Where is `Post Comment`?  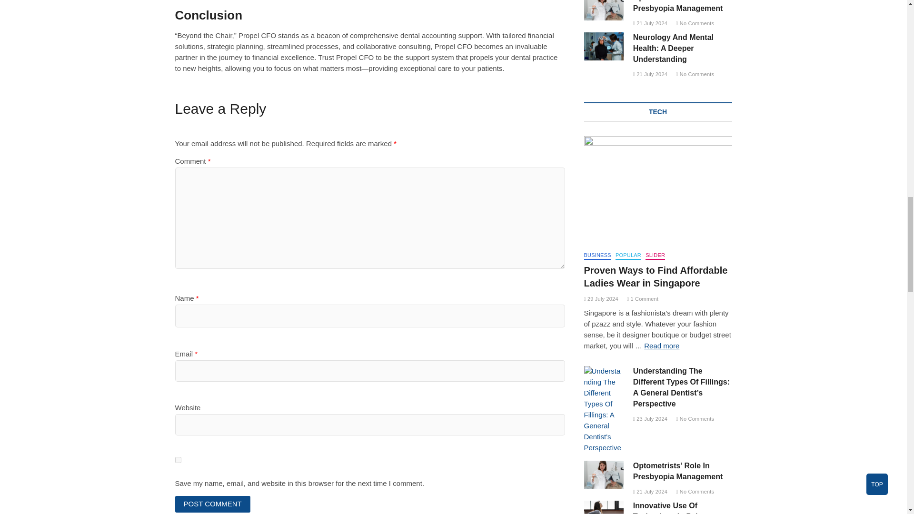 Post Comment is located at coordinates (213, 504).